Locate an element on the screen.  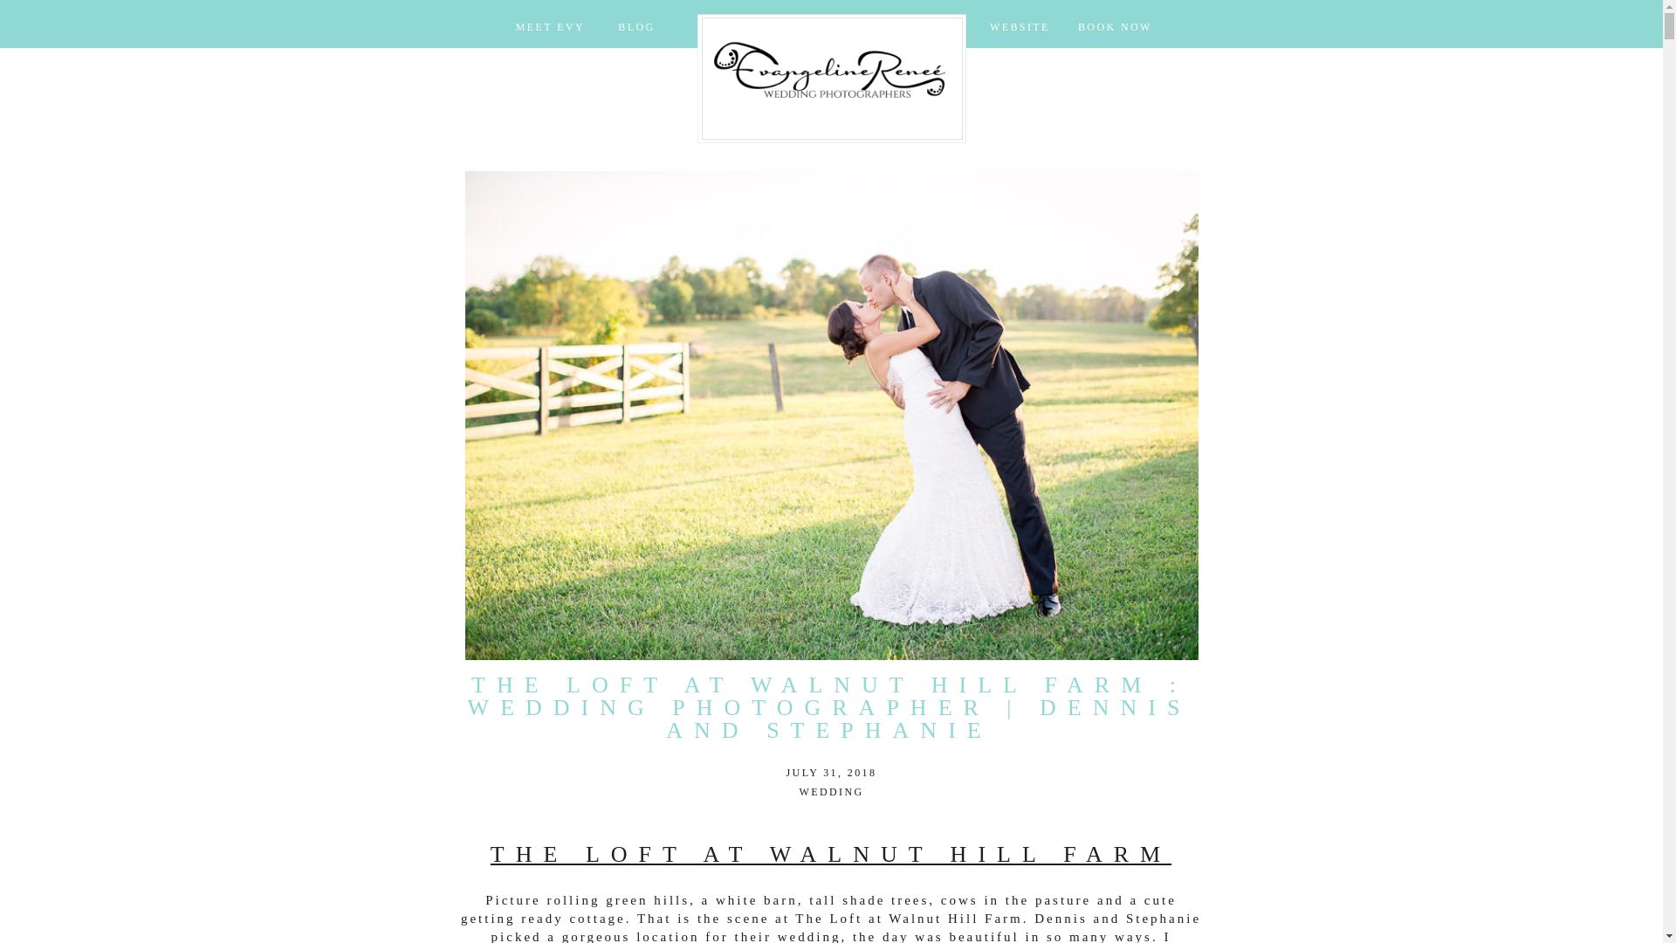
THE LOFT AT WALNUT HILL FARM is located at coordinates (831, 854).